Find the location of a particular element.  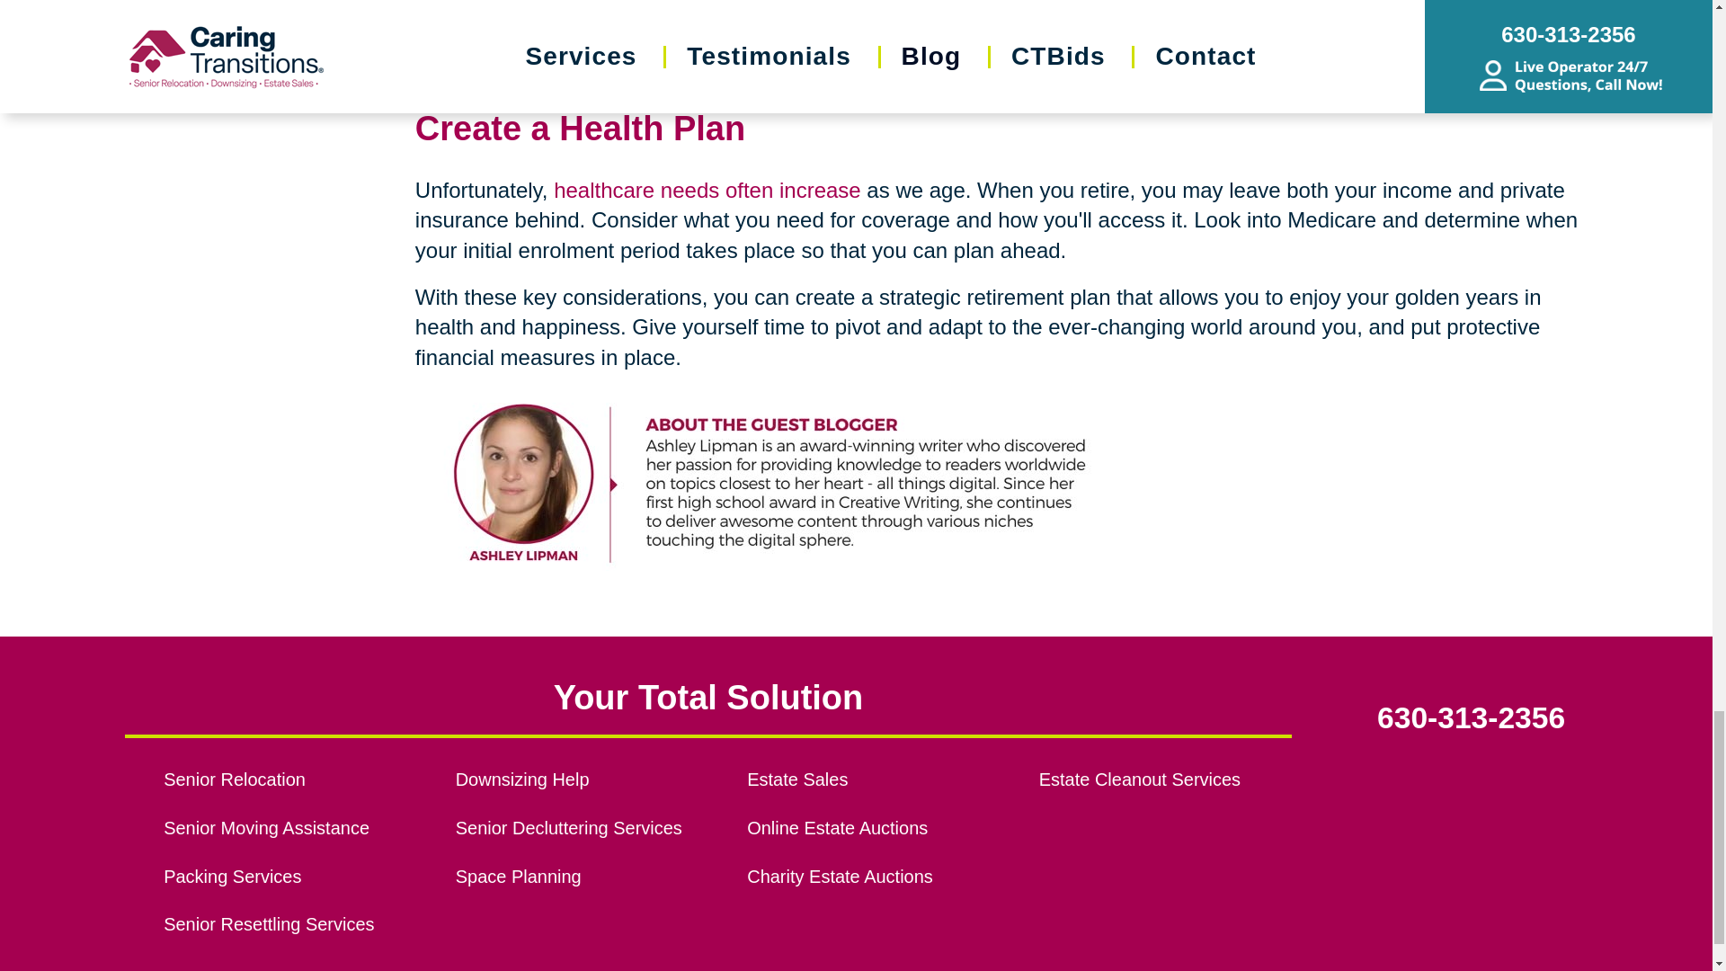

Senior Decluttering Services is located at coordinates (581, 829).